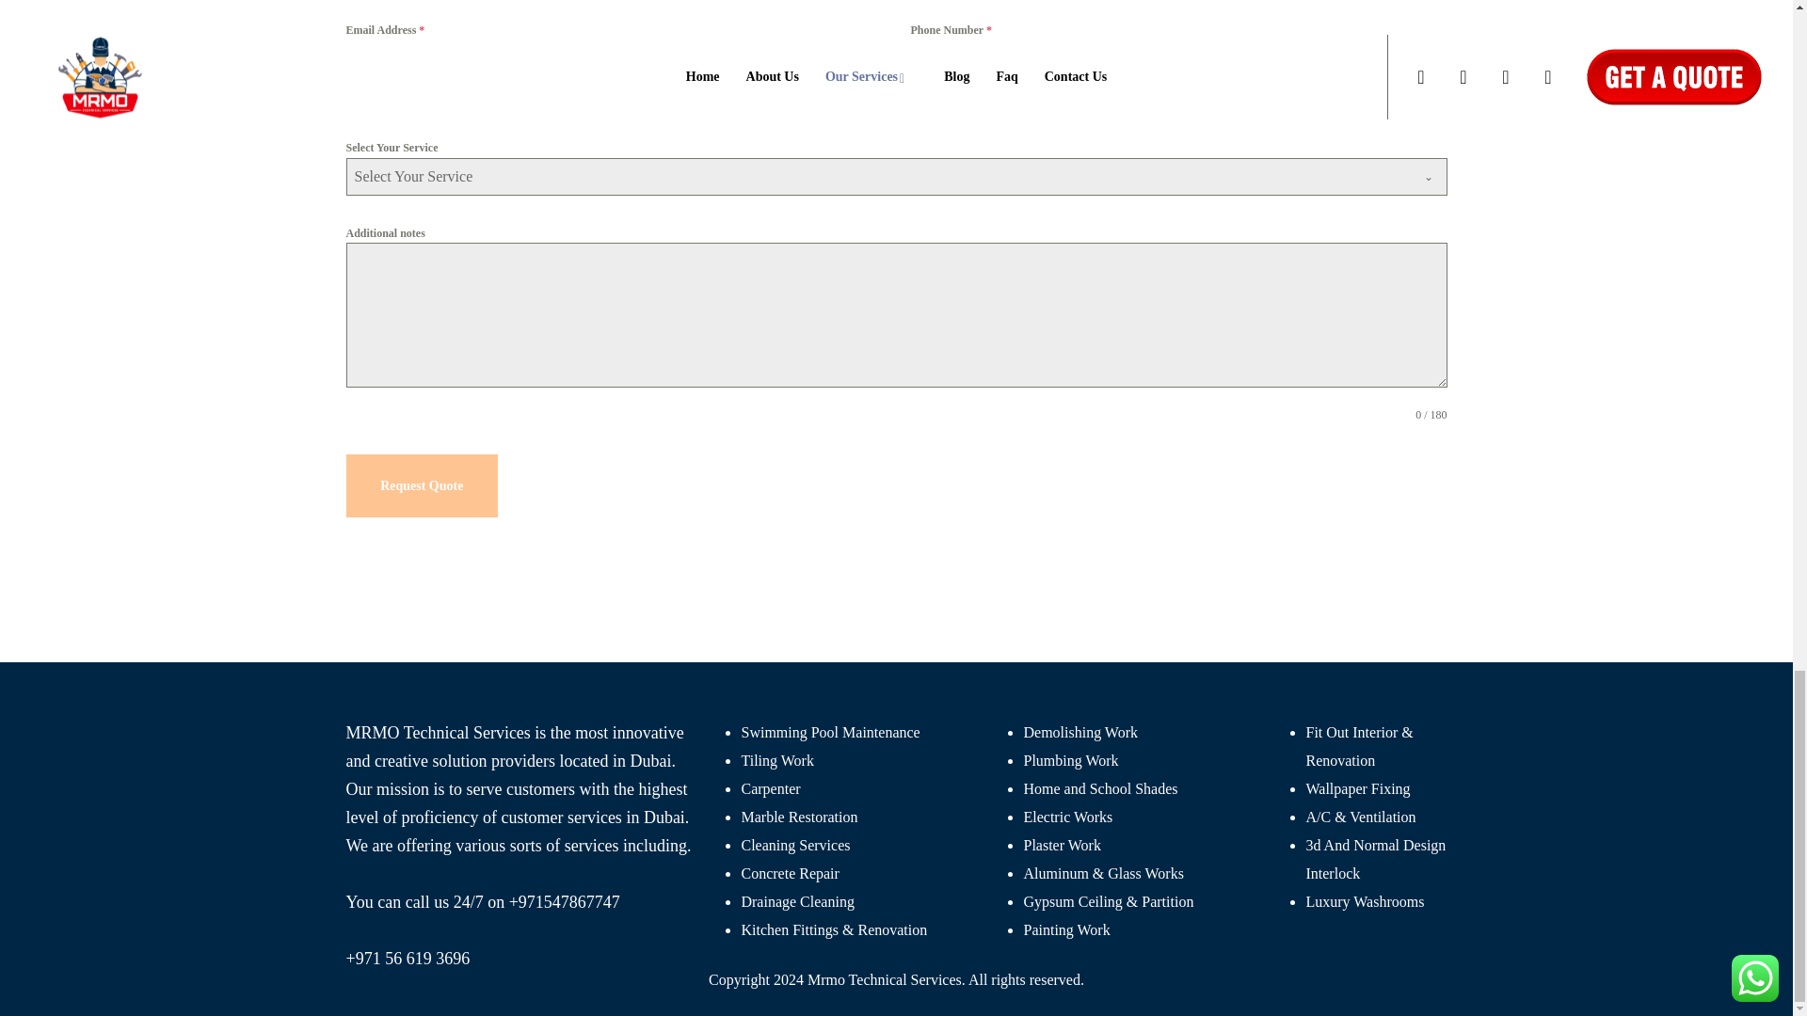  What do you see at coordinates (777, 760) in the screenshot?
I see `Tiling Work` at bounding box center [777, 760].